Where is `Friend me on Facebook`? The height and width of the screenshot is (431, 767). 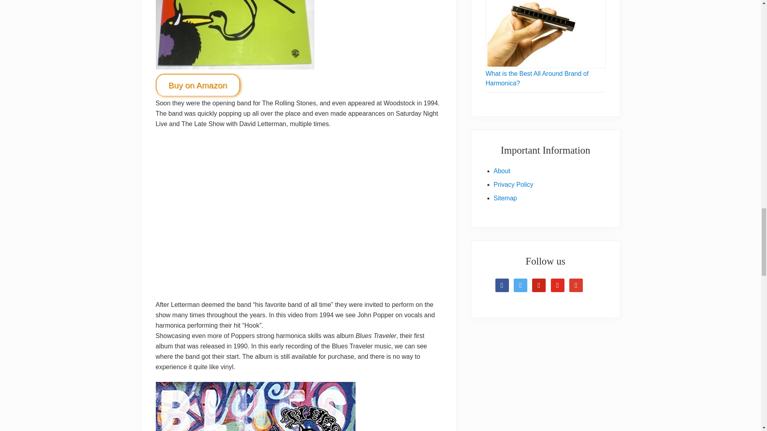 Friend me on Facebook is located at coordinates (502, 285).